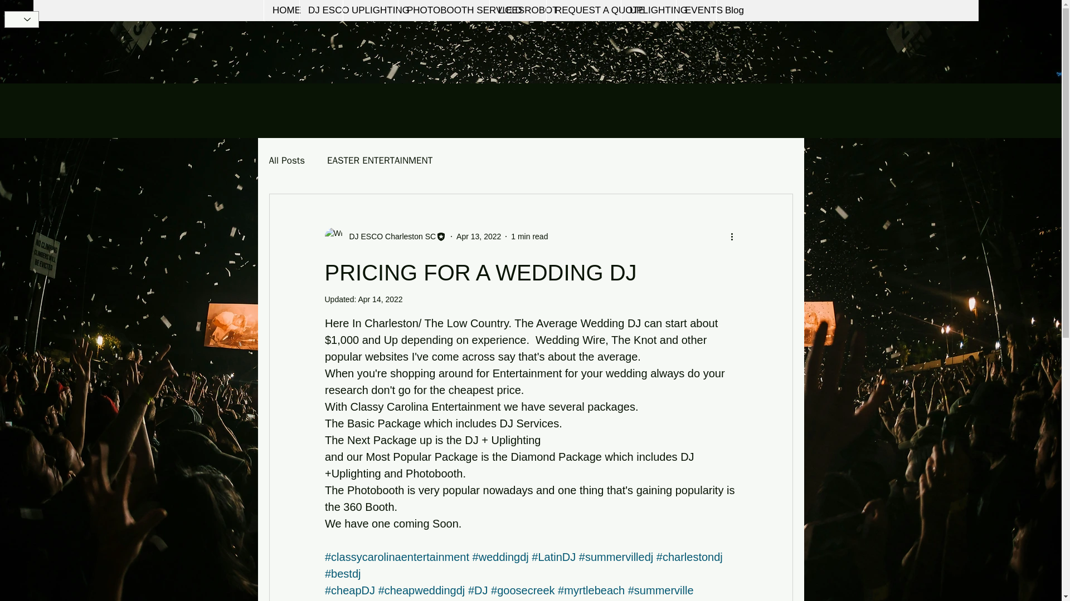 This screenshot has height=601, width=1070. Describe the element at coordinates (529, 236) in the screenshot. I see `1 min read` at that location.